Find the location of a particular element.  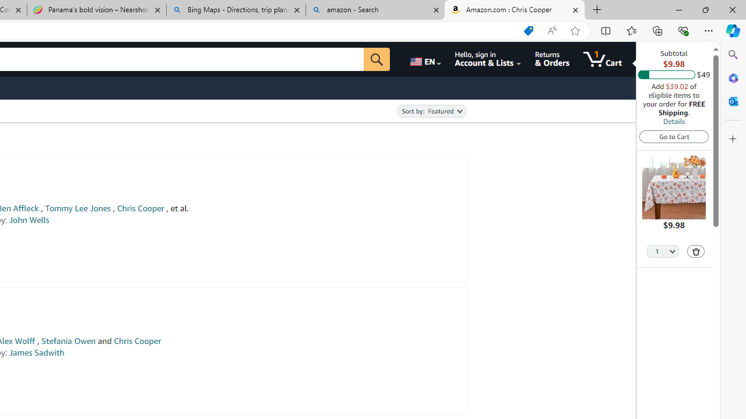

Go to Cart is located at coordinates (674, 136).